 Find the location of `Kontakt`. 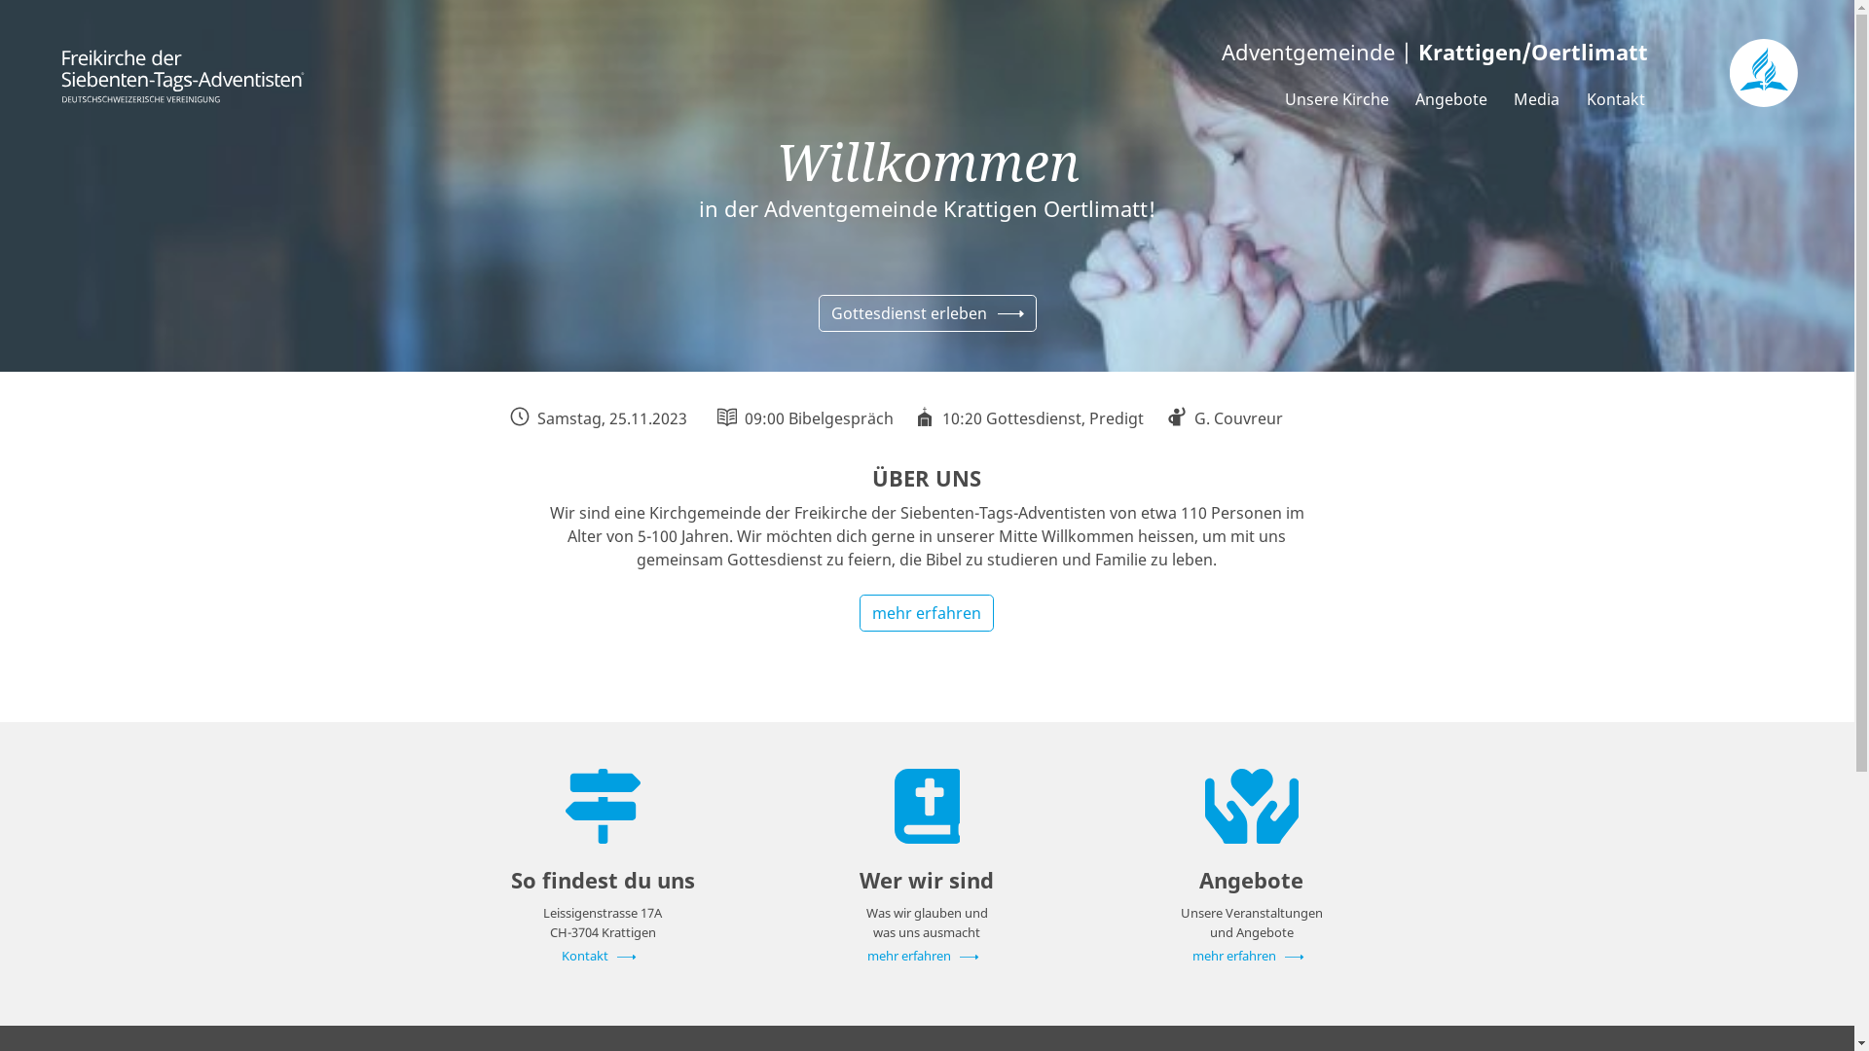

Kontakt is located at coordinates (603, 957).